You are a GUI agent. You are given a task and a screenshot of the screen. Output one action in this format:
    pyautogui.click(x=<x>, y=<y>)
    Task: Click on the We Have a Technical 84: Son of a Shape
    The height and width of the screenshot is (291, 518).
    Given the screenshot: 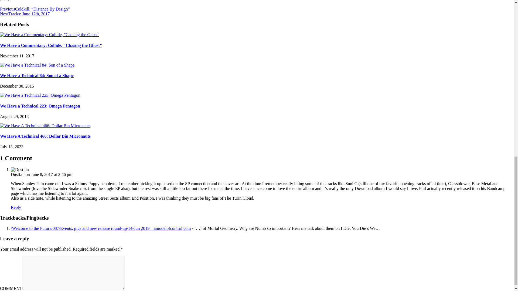 What is the action you would take?
    pyautogui.click(x=37, y=75)
    